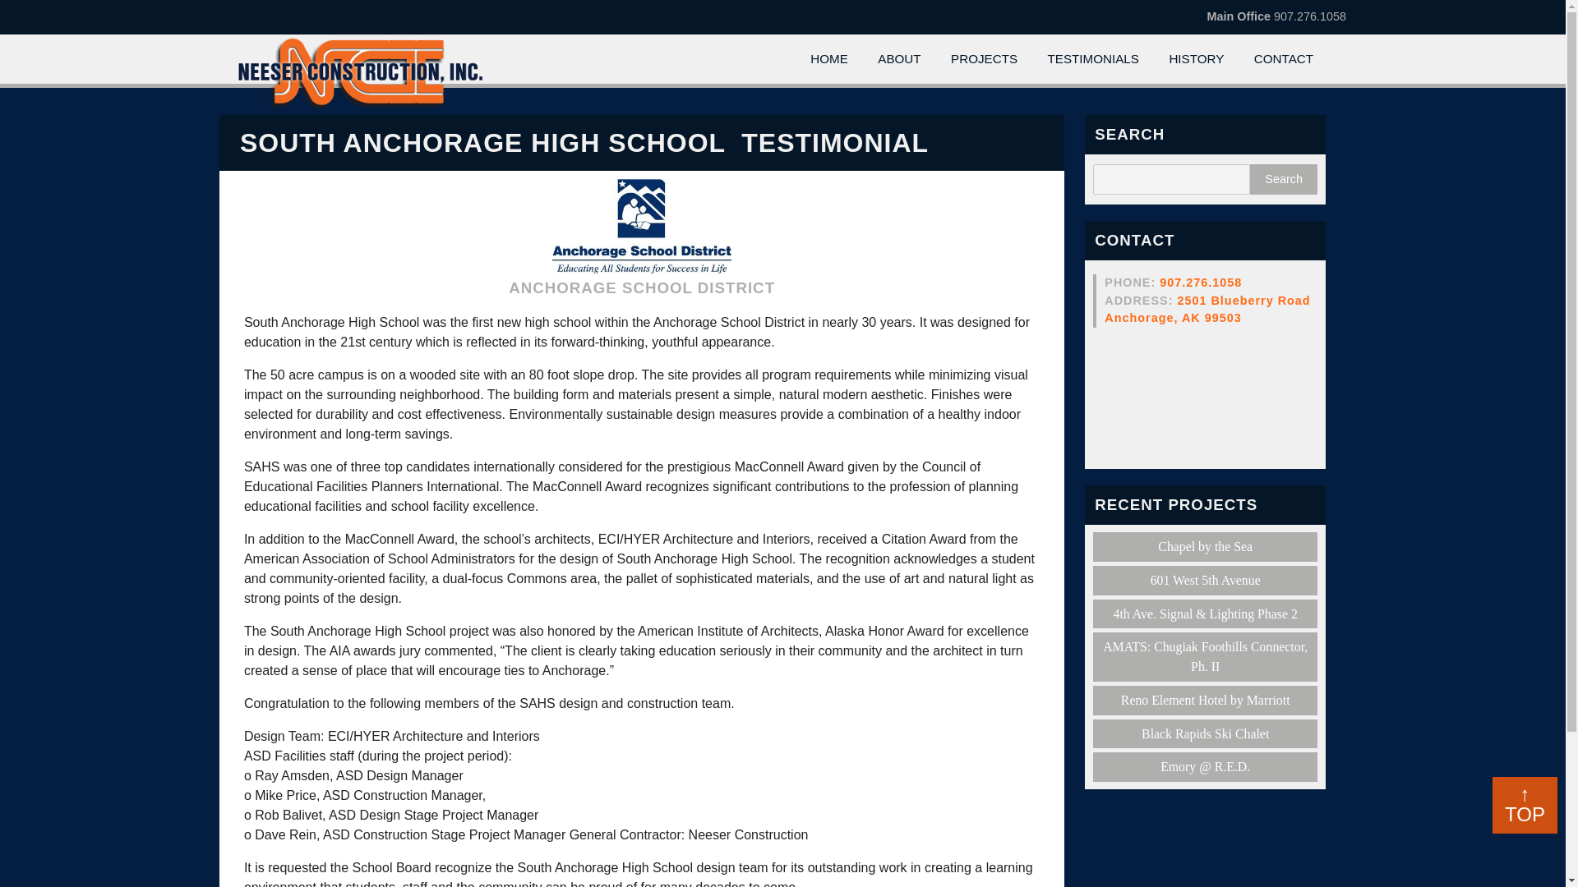 The height and width of the screenshot is (887, 1578). What do you see at coordinates (1205, 700) in the screenshot?
I see `HOME` at bounding box center [1205, 700].